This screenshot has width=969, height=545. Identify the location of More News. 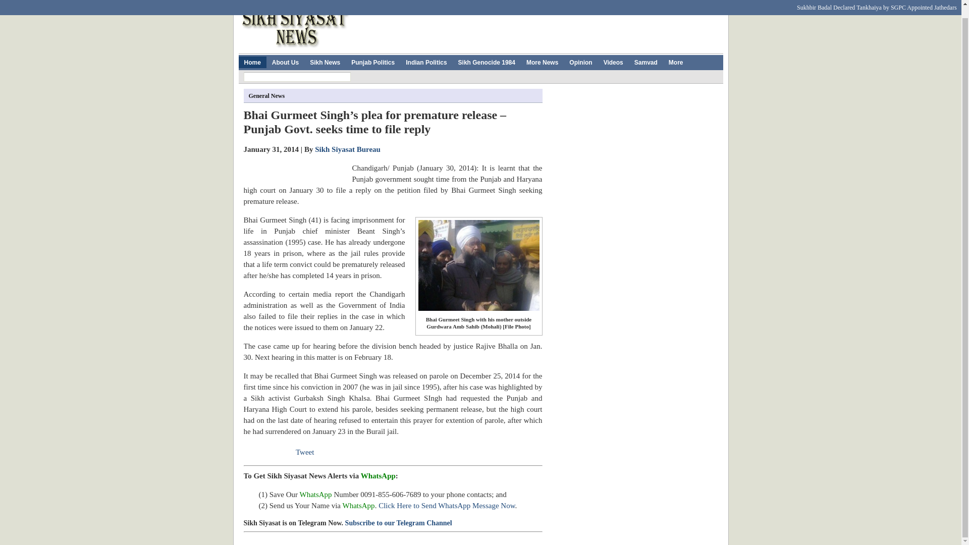
(542, 63).